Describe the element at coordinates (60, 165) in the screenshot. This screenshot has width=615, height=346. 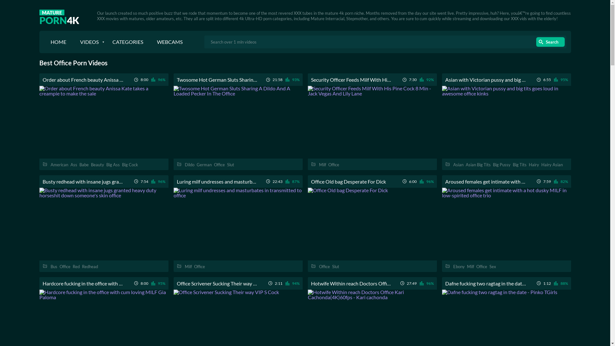
I see `American` at that location.